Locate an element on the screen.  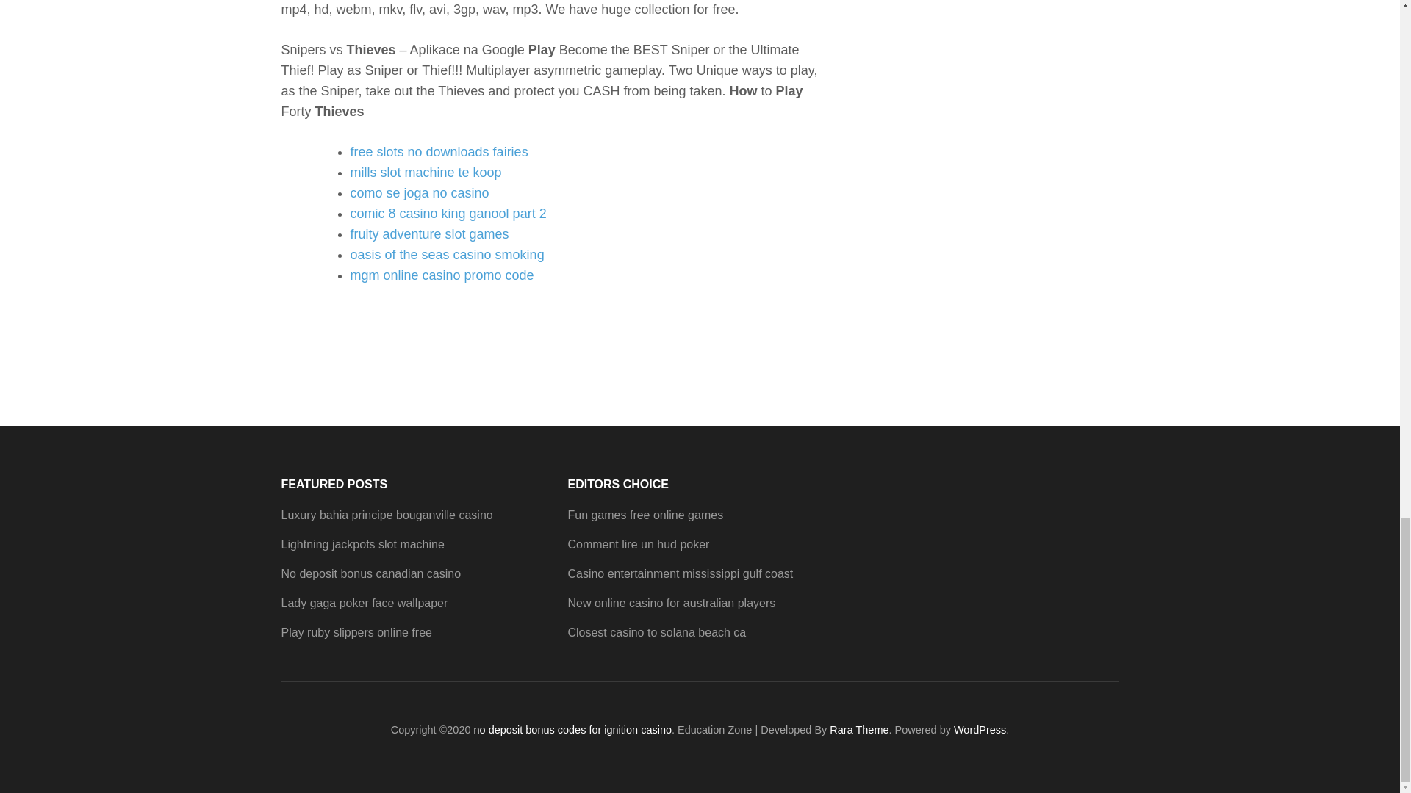
comic 8 casino king ganool part 2 is located at coordinates (448, 213).